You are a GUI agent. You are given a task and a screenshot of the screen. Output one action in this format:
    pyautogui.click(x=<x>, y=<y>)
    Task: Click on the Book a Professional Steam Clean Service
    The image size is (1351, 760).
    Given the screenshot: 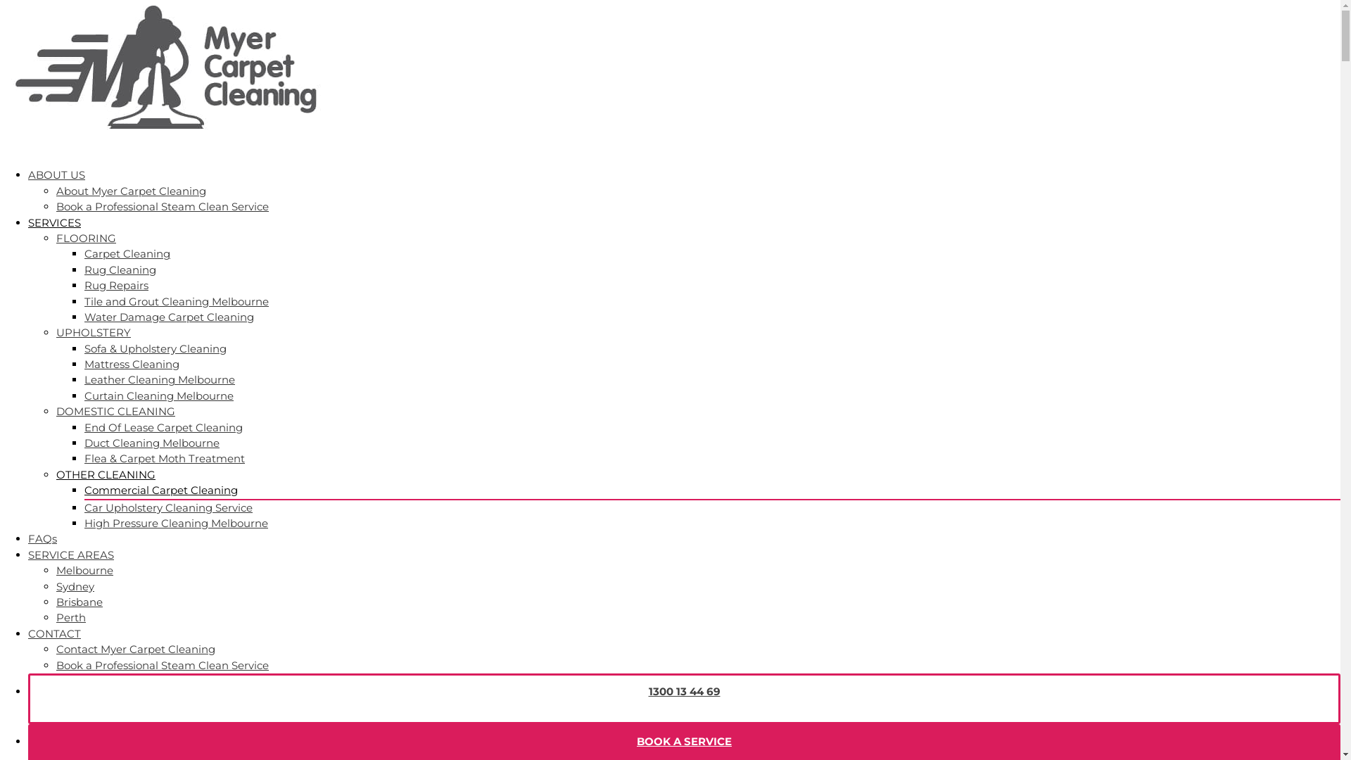 What is the action you would take?
    pyautogui.click(x=163, y=666)
    